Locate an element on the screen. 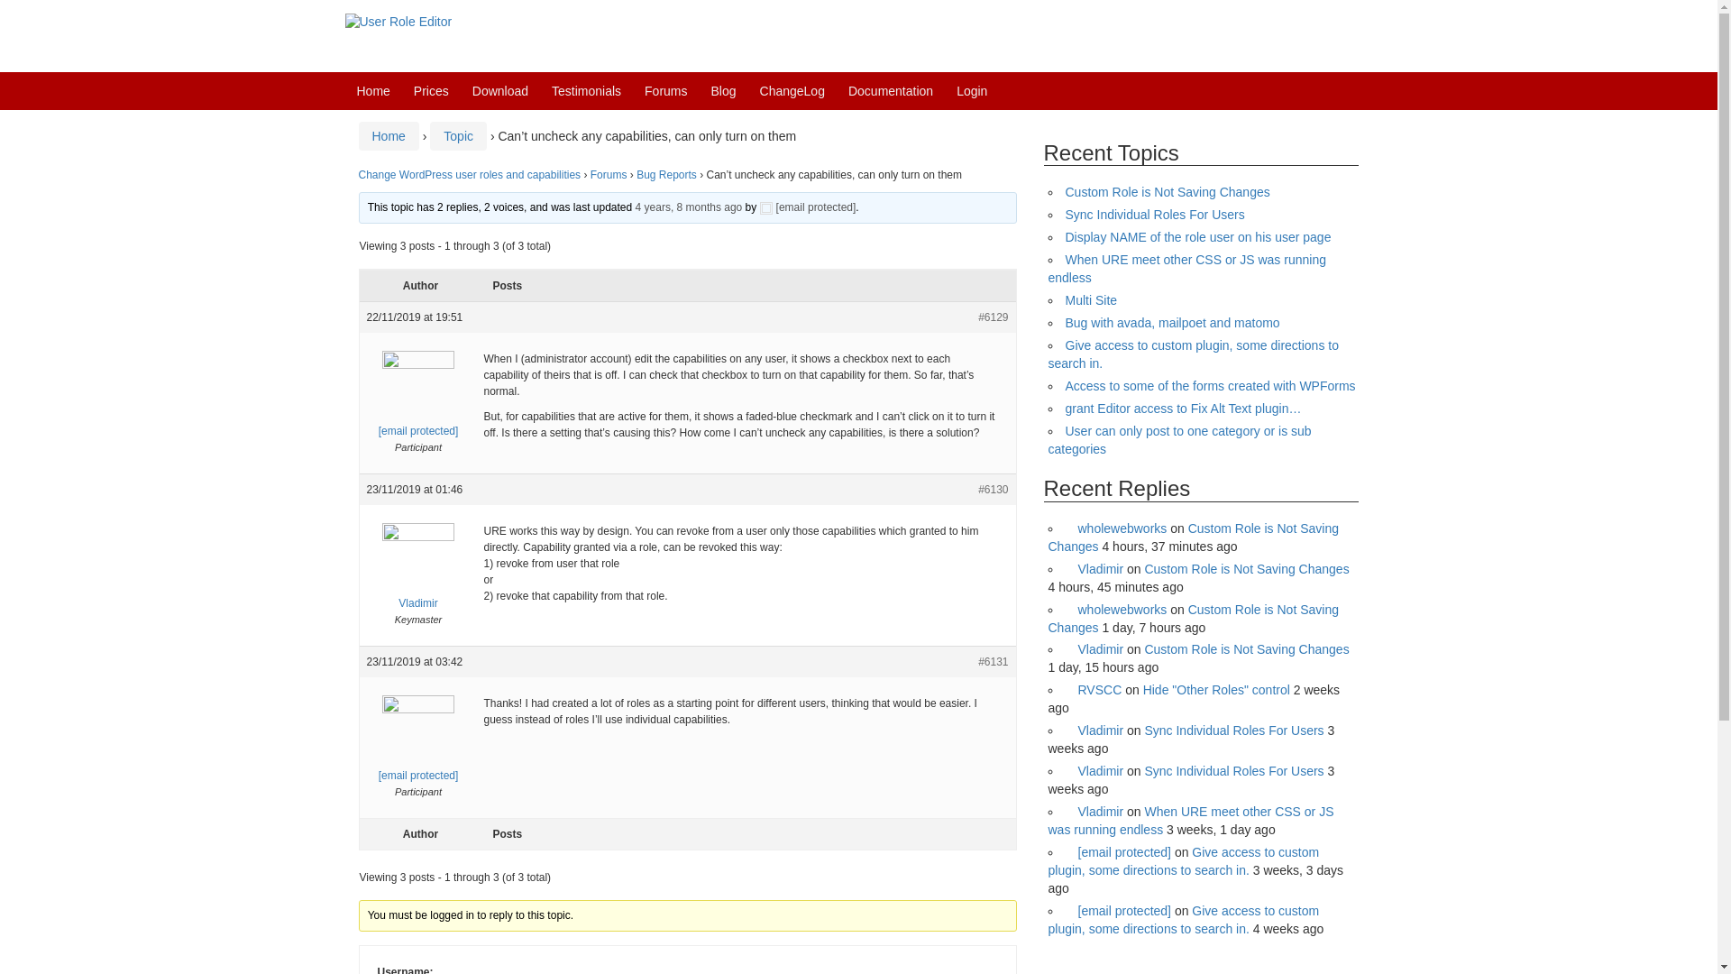 The image size is (1731, 974). List of changes grouped by versions numbers and update dates is located at coordinates (792, 90).